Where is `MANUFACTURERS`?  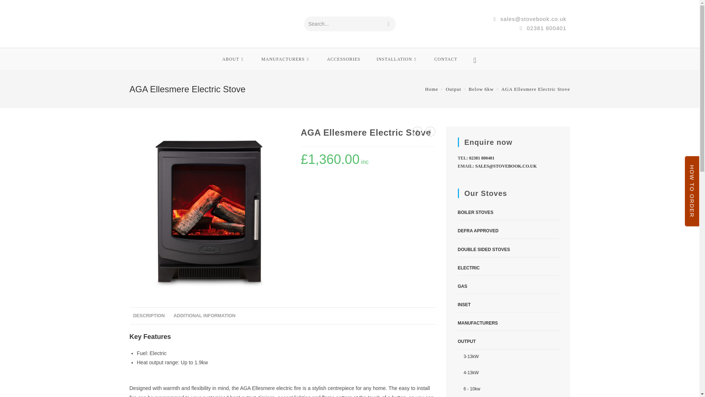
MANUFACTURERS is located at coordinates (286, 59).